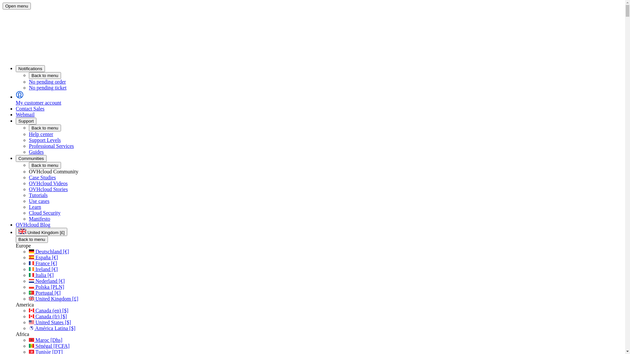  What do you see at coordinates (31, 159) in the screenshot?
I see `Communities` at bounding box center [31, 159].